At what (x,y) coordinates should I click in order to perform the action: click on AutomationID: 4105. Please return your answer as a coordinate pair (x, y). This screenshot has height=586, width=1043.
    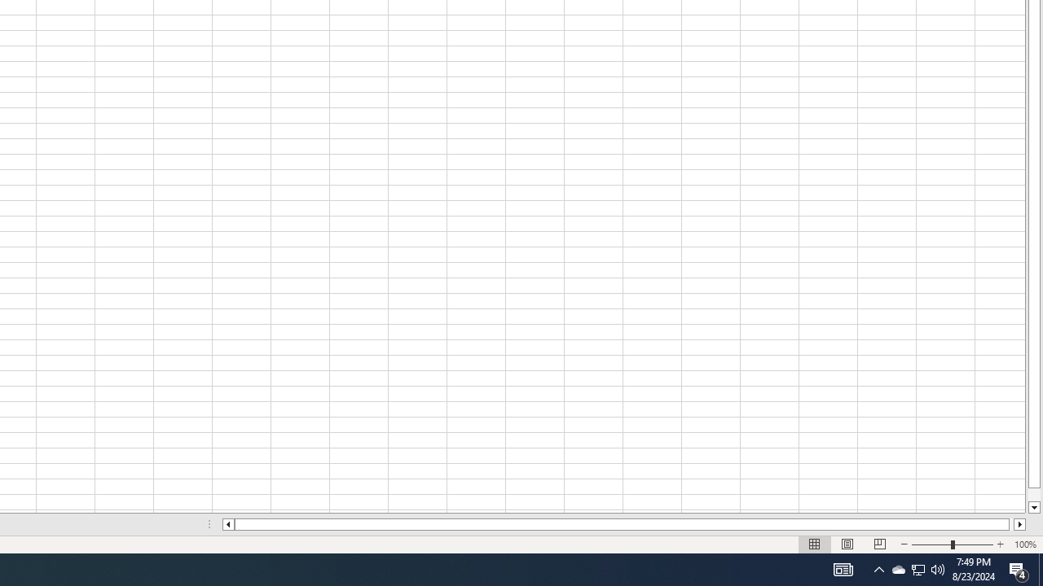
    Looking at the image, I should click on (843, 570).